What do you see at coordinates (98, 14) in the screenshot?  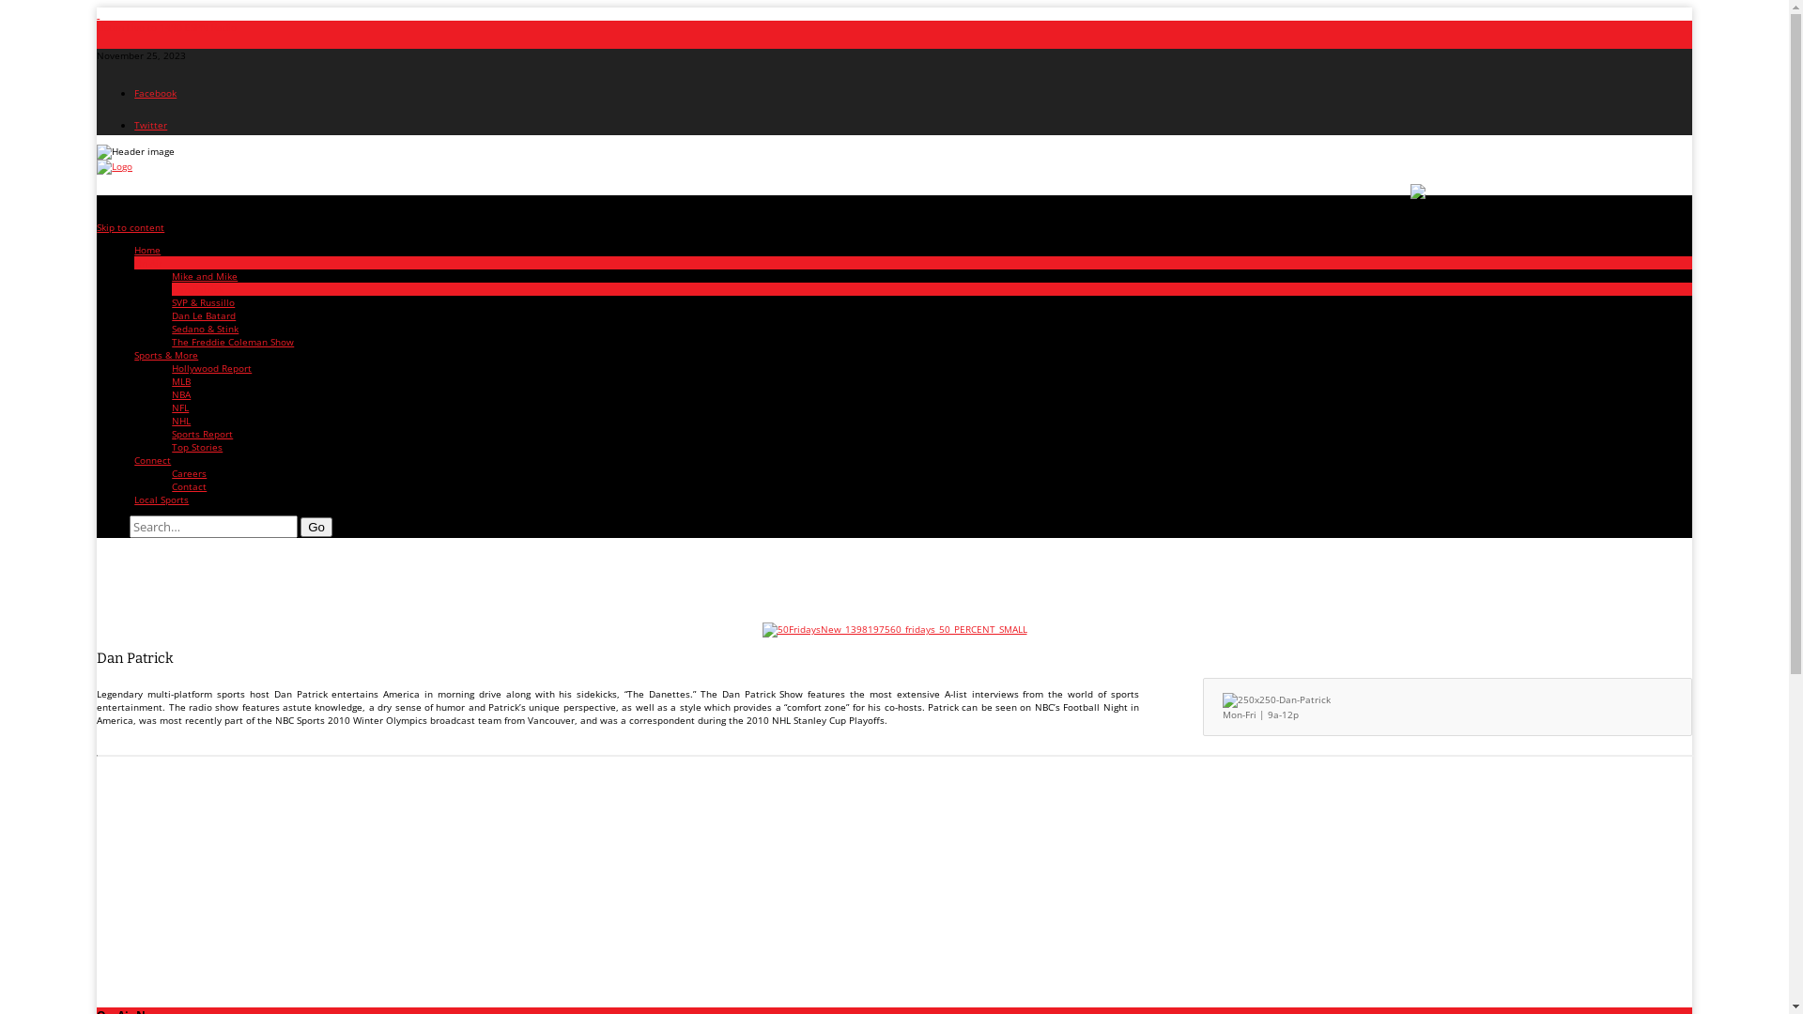 I see ` ` at bounding box center [98, 14].